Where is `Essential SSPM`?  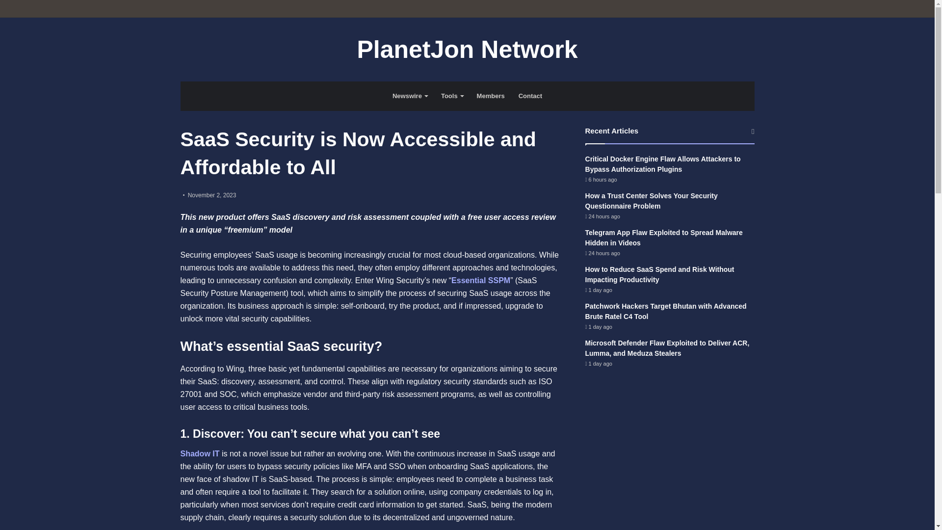 Essential SSPM is located at coordinates (481, 280).